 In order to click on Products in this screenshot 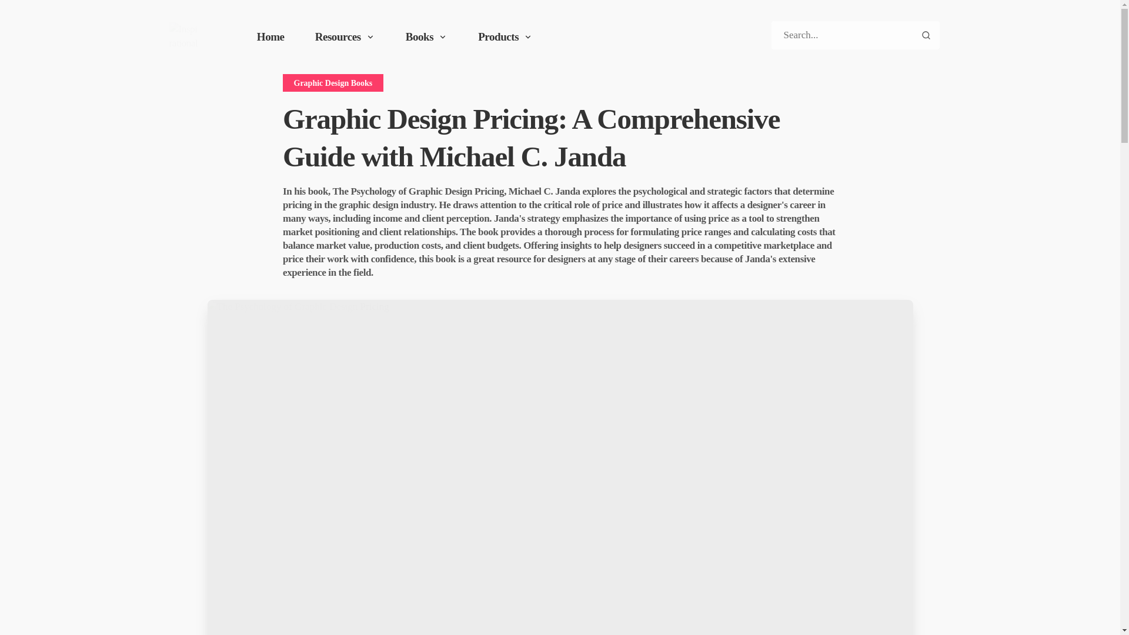, I will do `click(505, 37)`.